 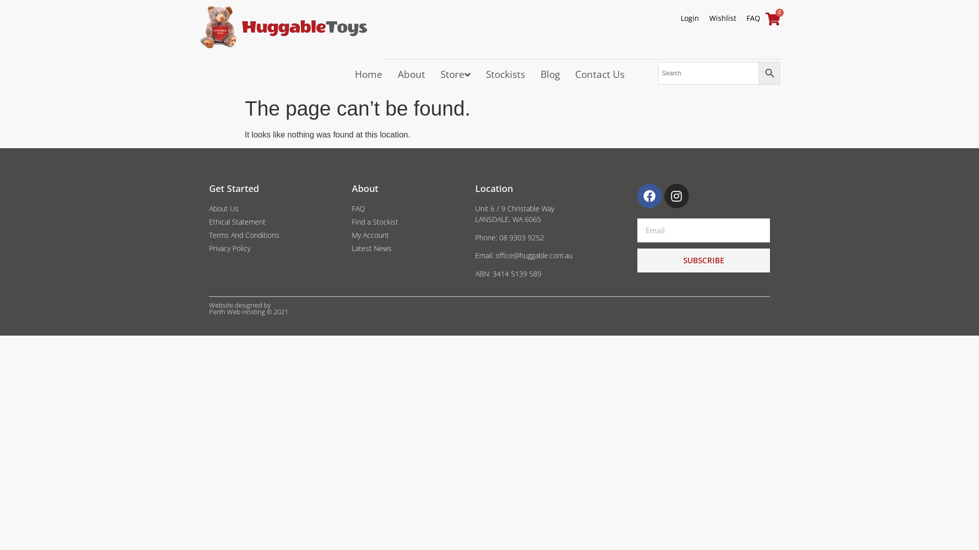 What do you see at coordinates (275, 249) in the screenshot?
I see `Privacy Policy` at bounding box center [275, 249].